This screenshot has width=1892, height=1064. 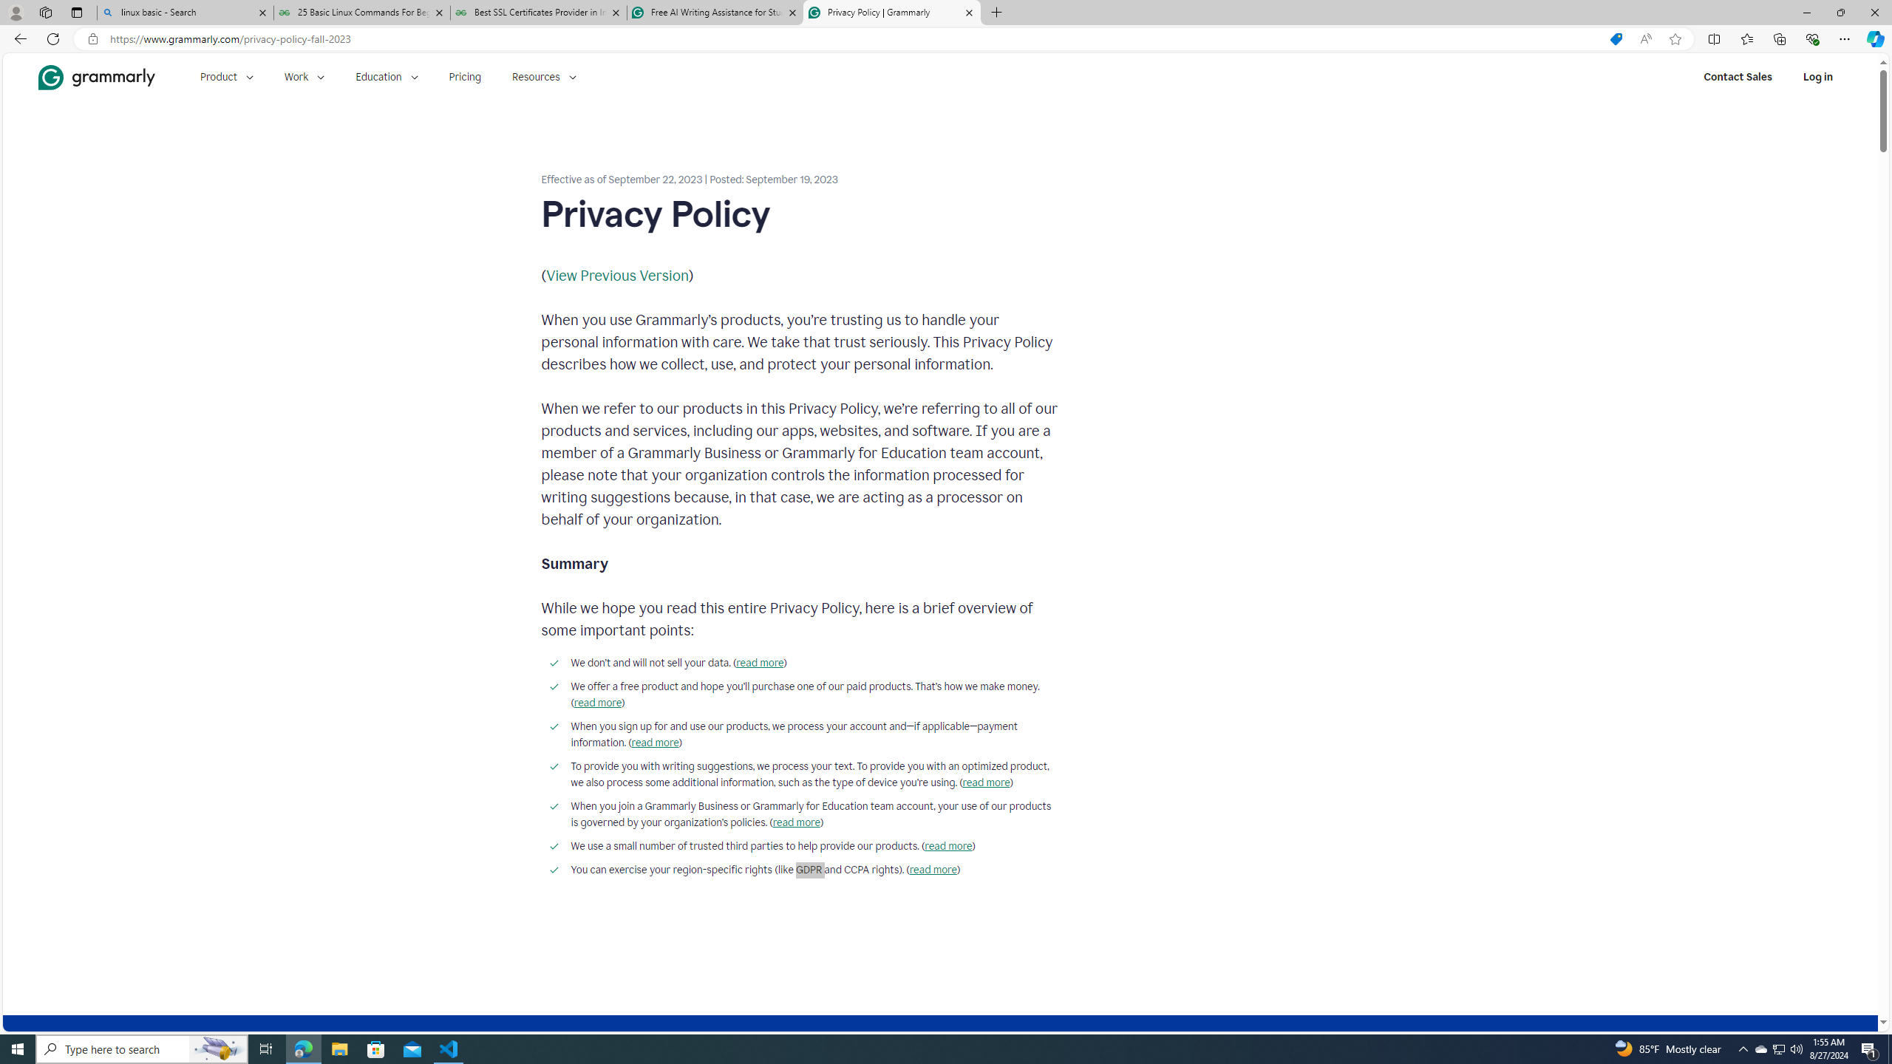 I want to click on Shopping in Microsoft Edge, so click(x=1616, y=39).